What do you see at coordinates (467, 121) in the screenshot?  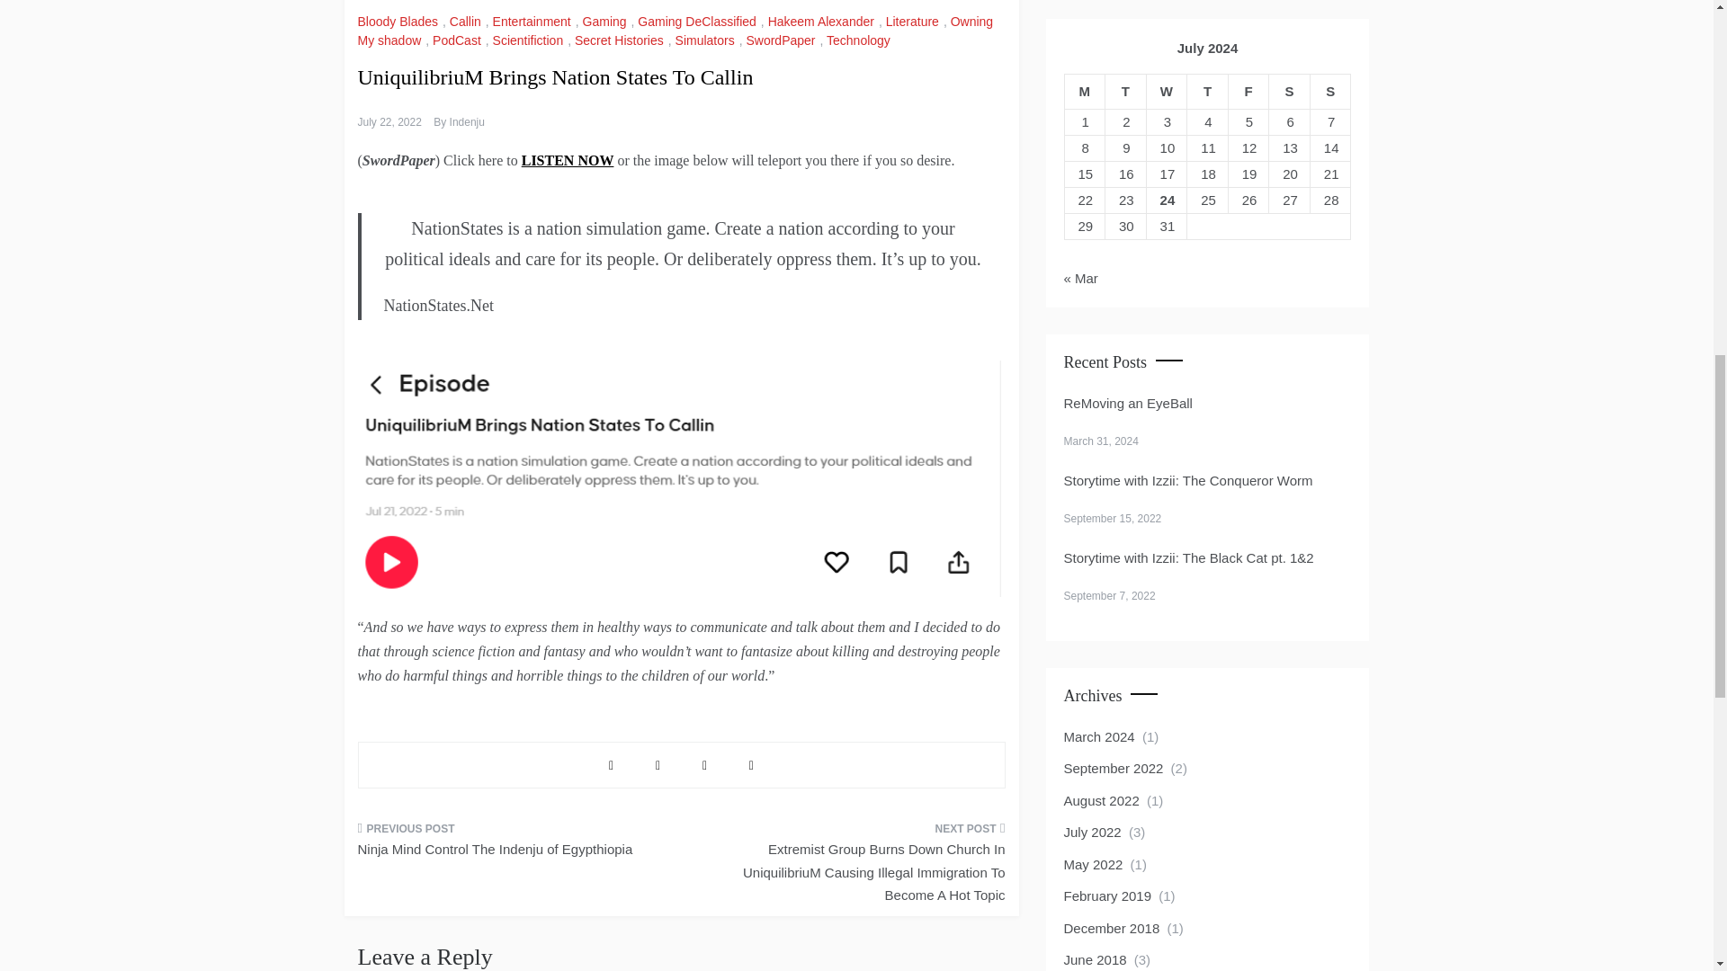 I see `Indenju` at bounding box center [467, 121].